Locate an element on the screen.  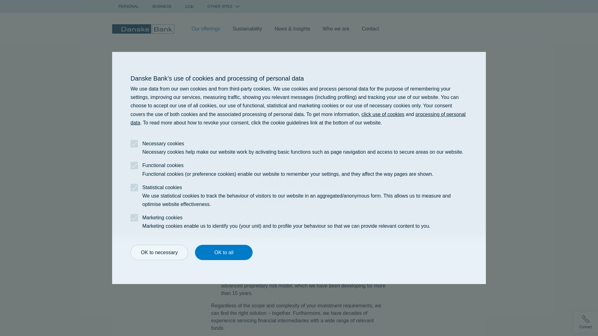
PERSONAL is located at coordinates (128, 7).